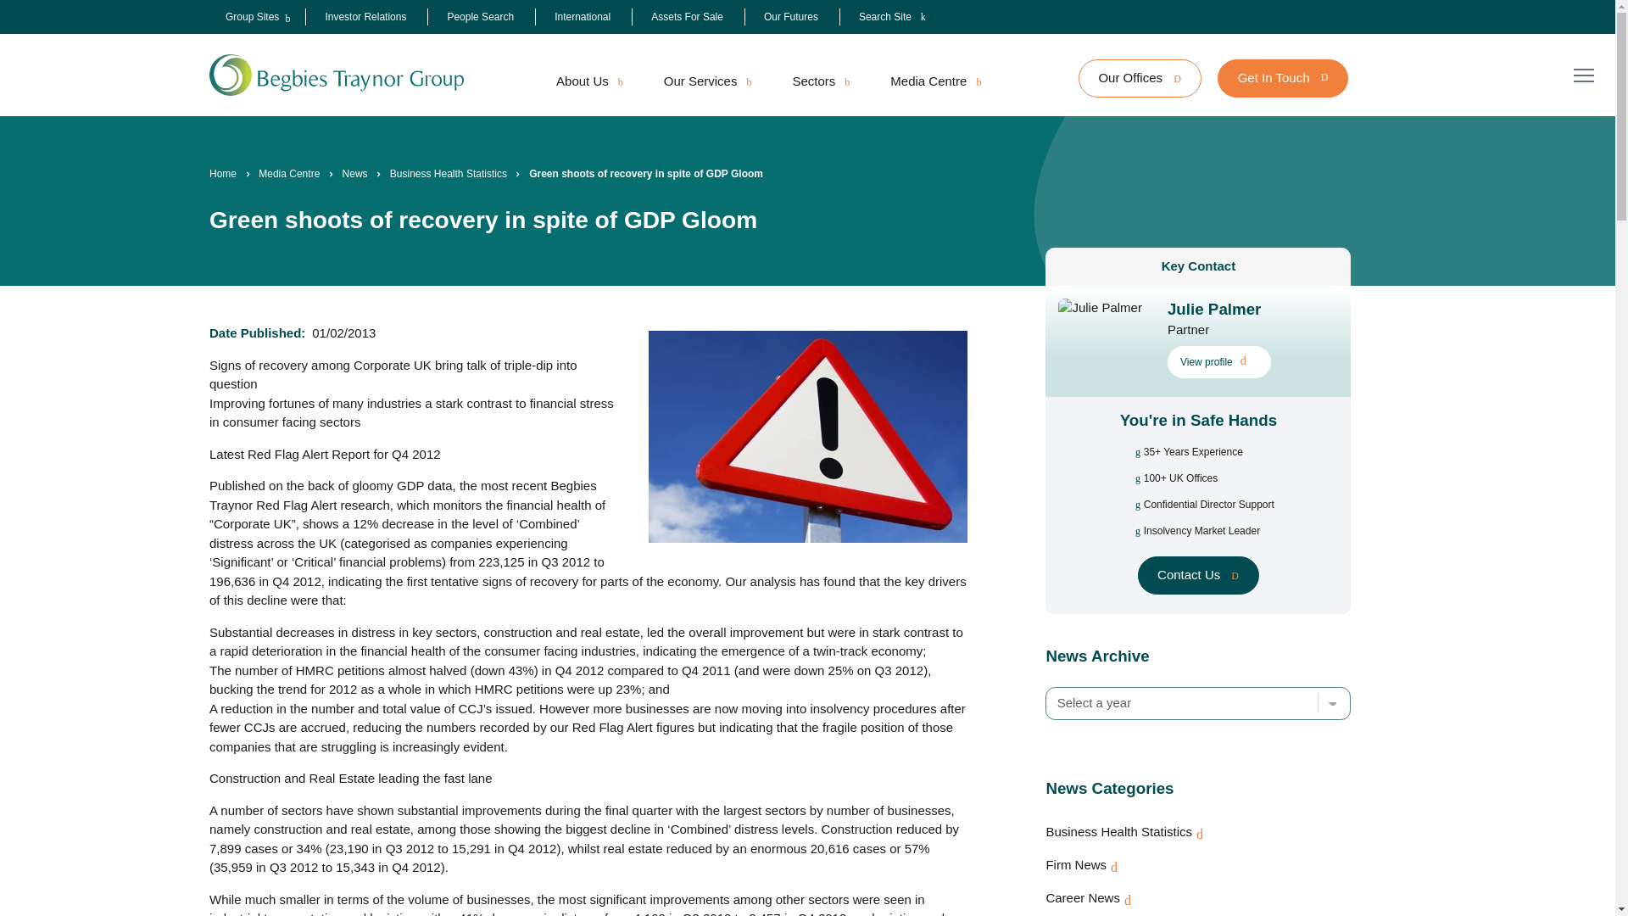 The width and height of the screenshot is (1628, 916). What do you see at coordinates (583, 17) in the screenshot?
I see `International` at bounding box center [583, 17].